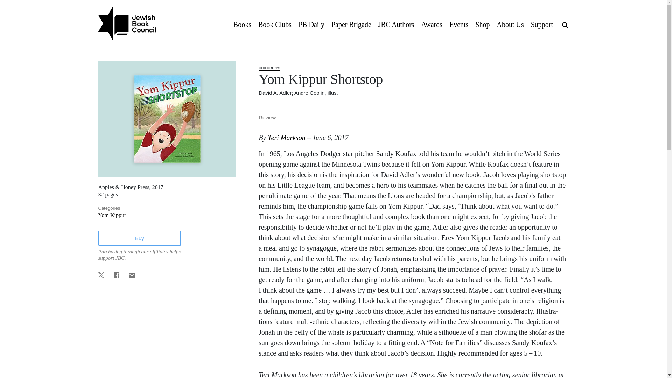  Describe the element at coordinates (432, 24) in the screenshot. I see `Awards` at that location.